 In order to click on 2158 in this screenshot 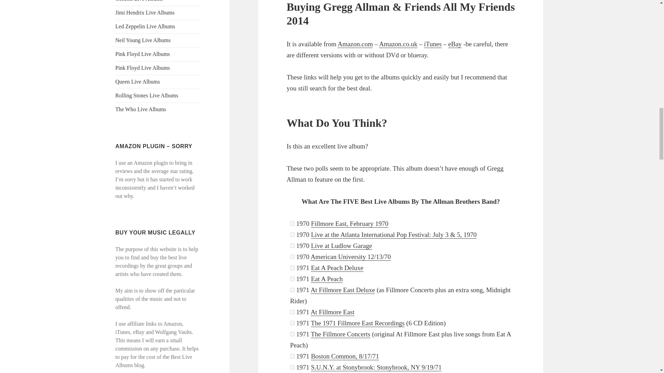, I will do `click(293, 356)`.